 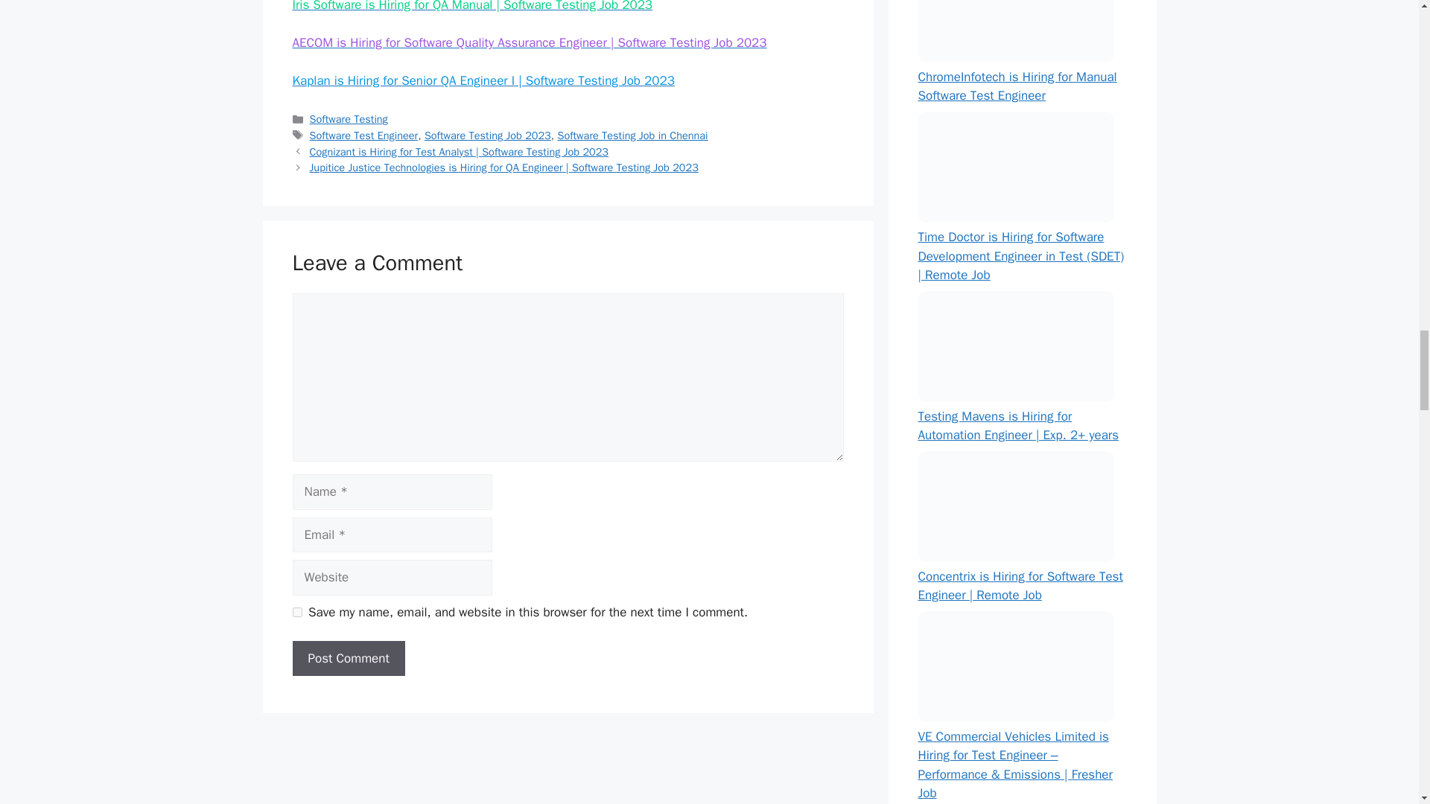 I want to click on Software Testing, so click(x=349, y=119).